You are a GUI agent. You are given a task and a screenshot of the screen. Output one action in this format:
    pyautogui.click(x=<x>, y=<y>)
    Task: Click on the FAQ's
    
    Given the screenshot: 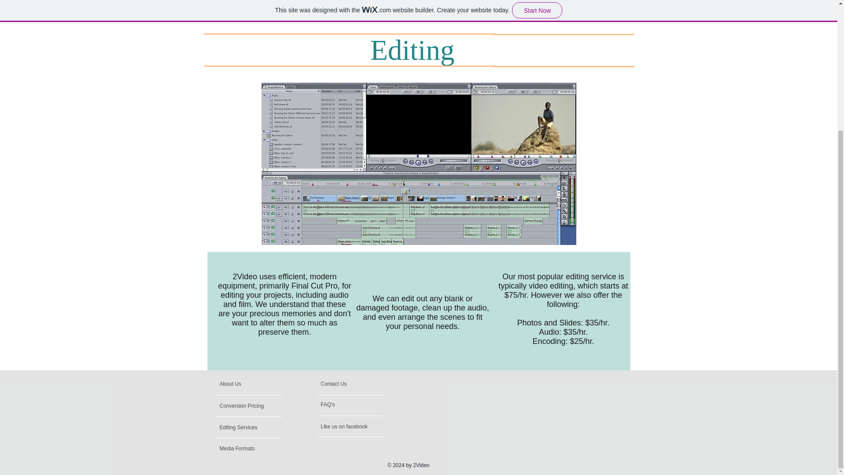 What is the action you would take?
    pyautogui.click(x=370, y=405)
    